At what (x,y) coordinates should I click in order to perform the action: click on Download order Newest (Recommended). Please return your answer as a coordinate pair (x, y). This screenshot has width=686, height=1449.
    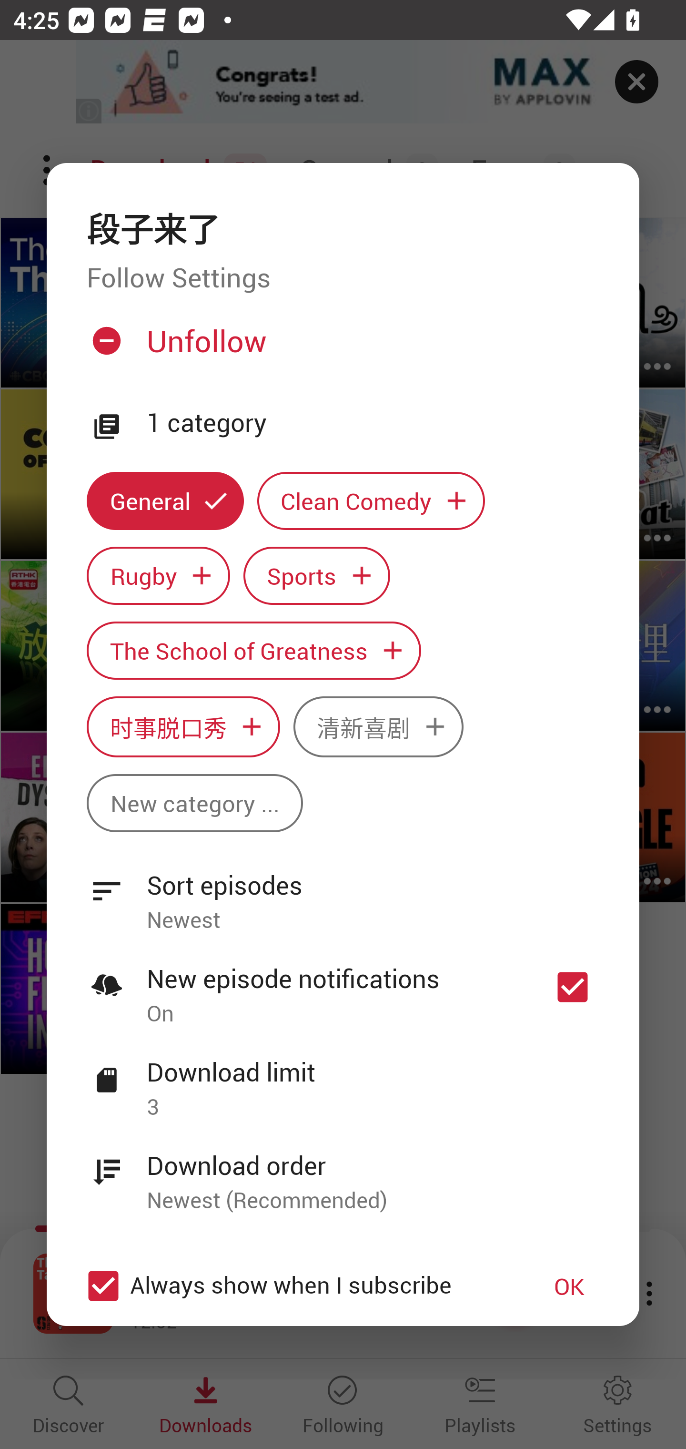
    Looking at the image, I should click on (343, 1172).